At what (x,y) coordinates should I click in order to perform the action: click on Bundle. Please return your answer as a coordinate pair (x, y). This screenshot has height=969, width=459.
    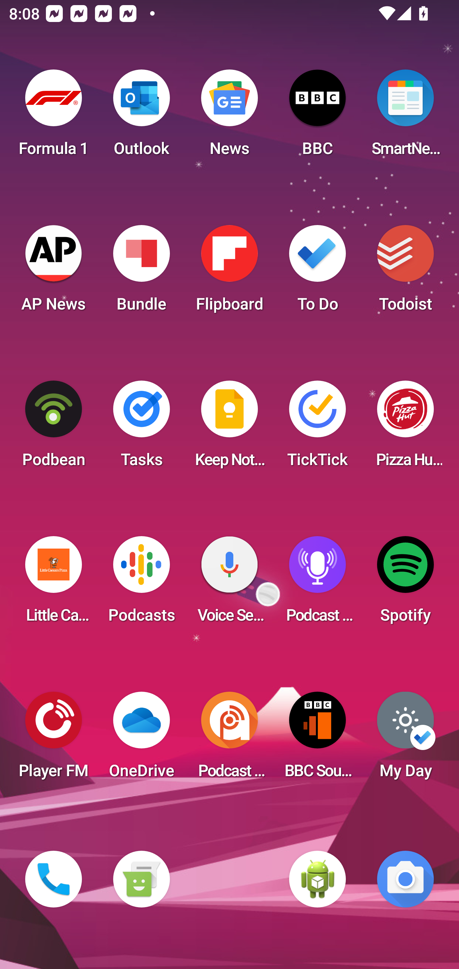
    Looking at the image, I should click on (141, 272).